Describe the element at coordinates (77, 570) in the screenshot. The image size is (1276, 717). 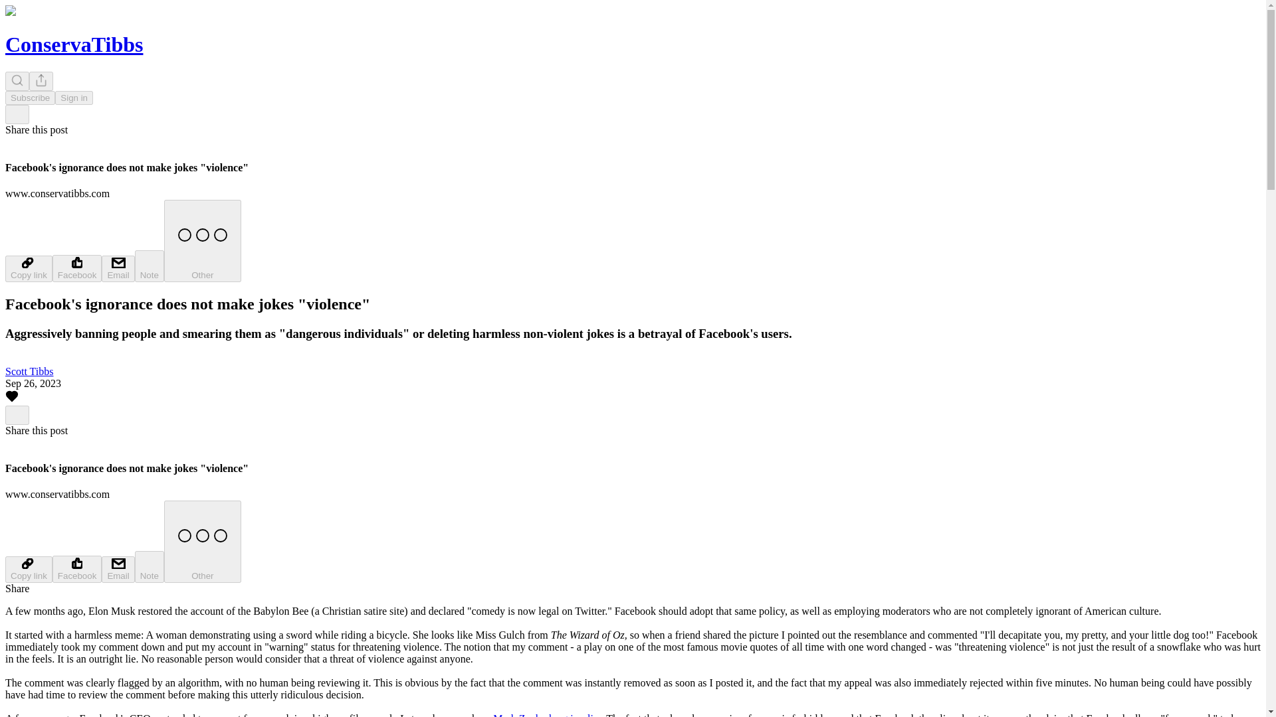
I see `Facebook` at that location.